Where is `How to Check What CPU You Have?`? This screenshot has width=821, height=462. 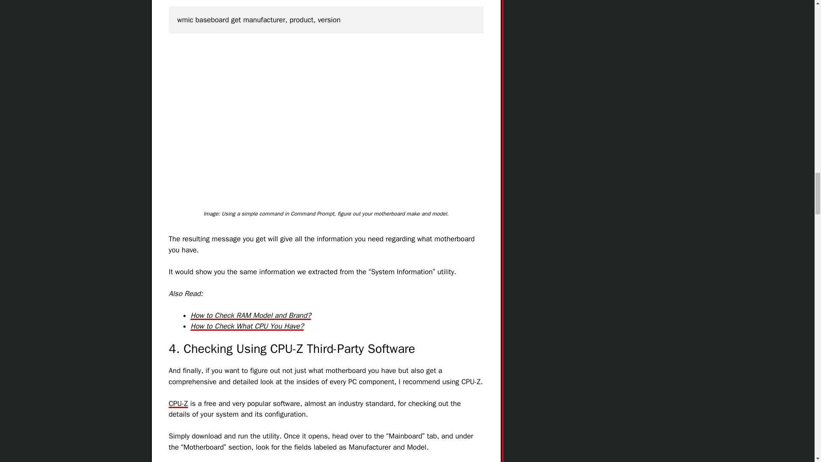 How to Check What CPU You Have? is located at coordinates (247, 326).